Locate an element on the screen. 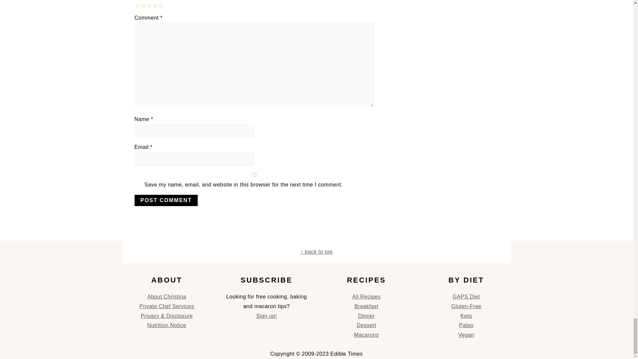 The width and height of the screenshot is (638, 359). yes is located at coordinates (254, 175).